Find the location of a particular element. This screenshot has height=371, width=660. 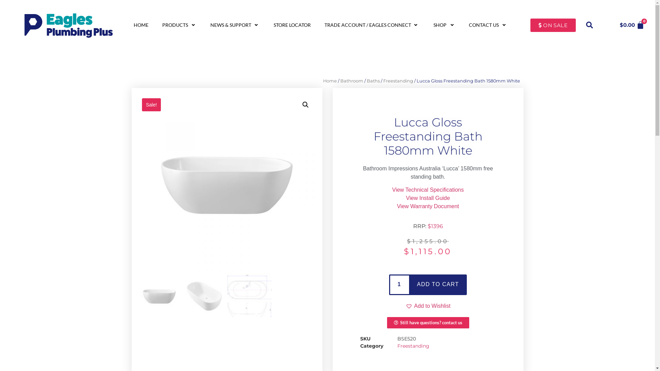

Qty is located at coordinates (399, 285).